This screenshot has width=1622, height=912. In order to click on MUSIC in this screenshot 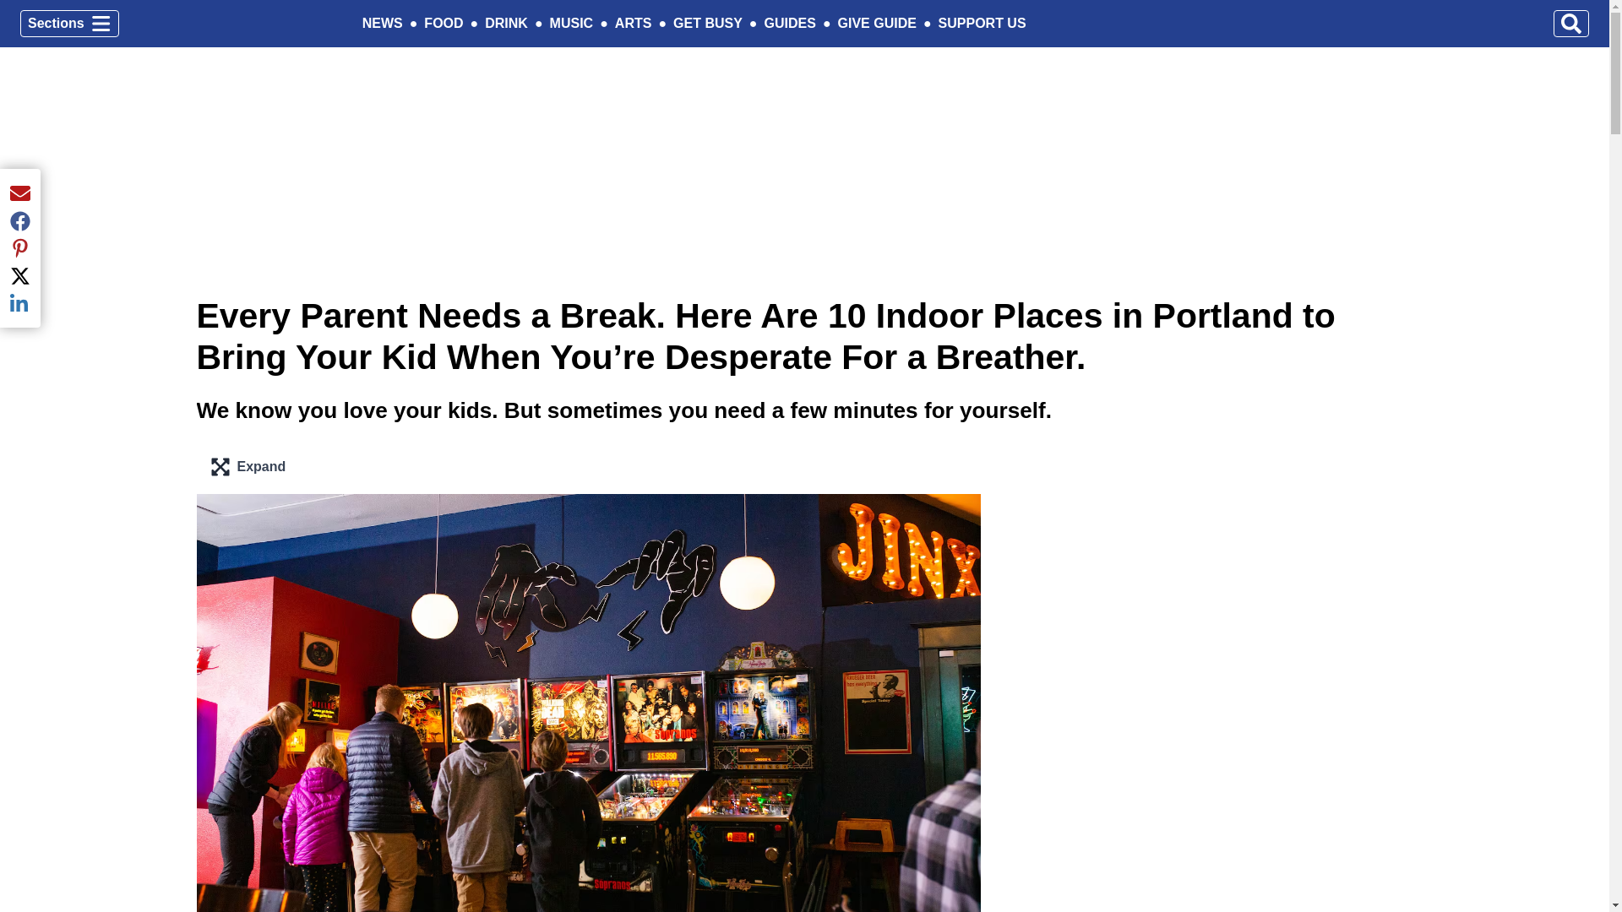, I will do `click(571, 24)`.